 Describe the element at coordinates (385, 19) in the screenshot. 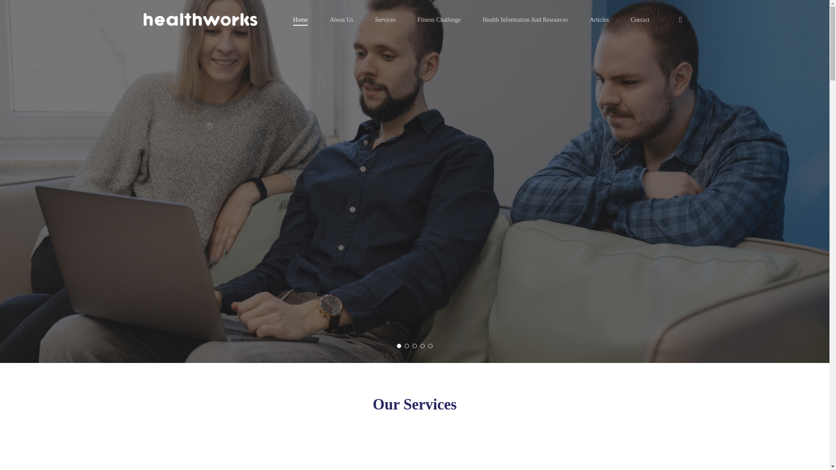

I see `Services` at that location.